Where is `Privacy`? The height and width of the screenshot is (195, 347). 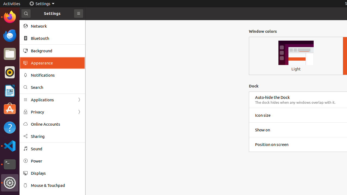 Privacy is located at coordinates (52, 112).